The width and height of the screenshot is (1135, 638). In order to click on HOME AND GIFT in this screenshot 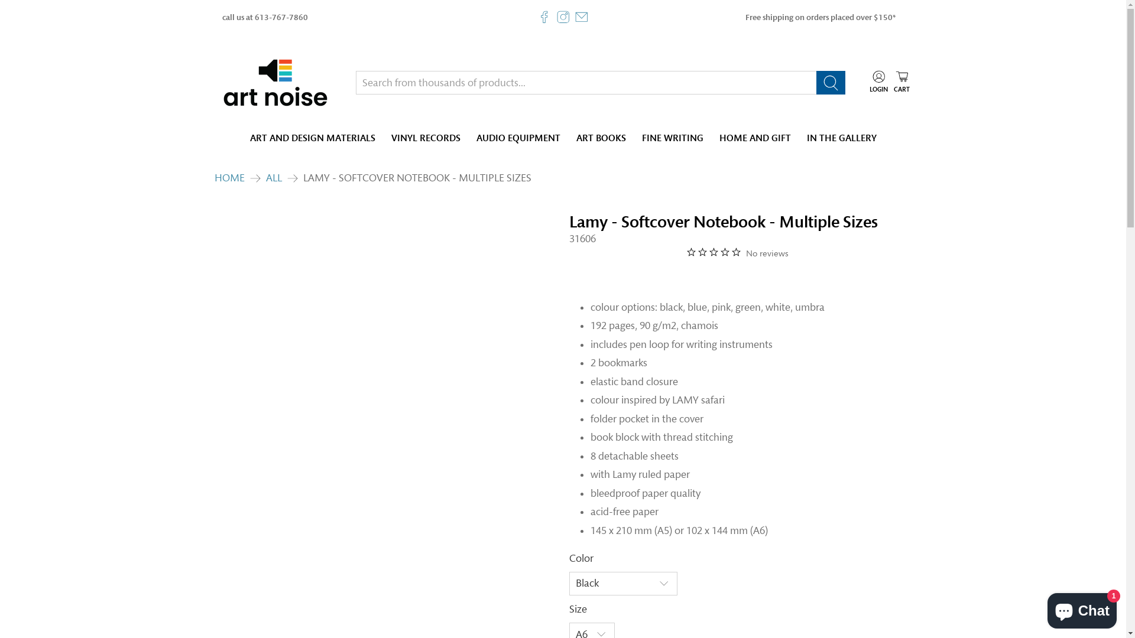, I will do `click(755, 138)`.